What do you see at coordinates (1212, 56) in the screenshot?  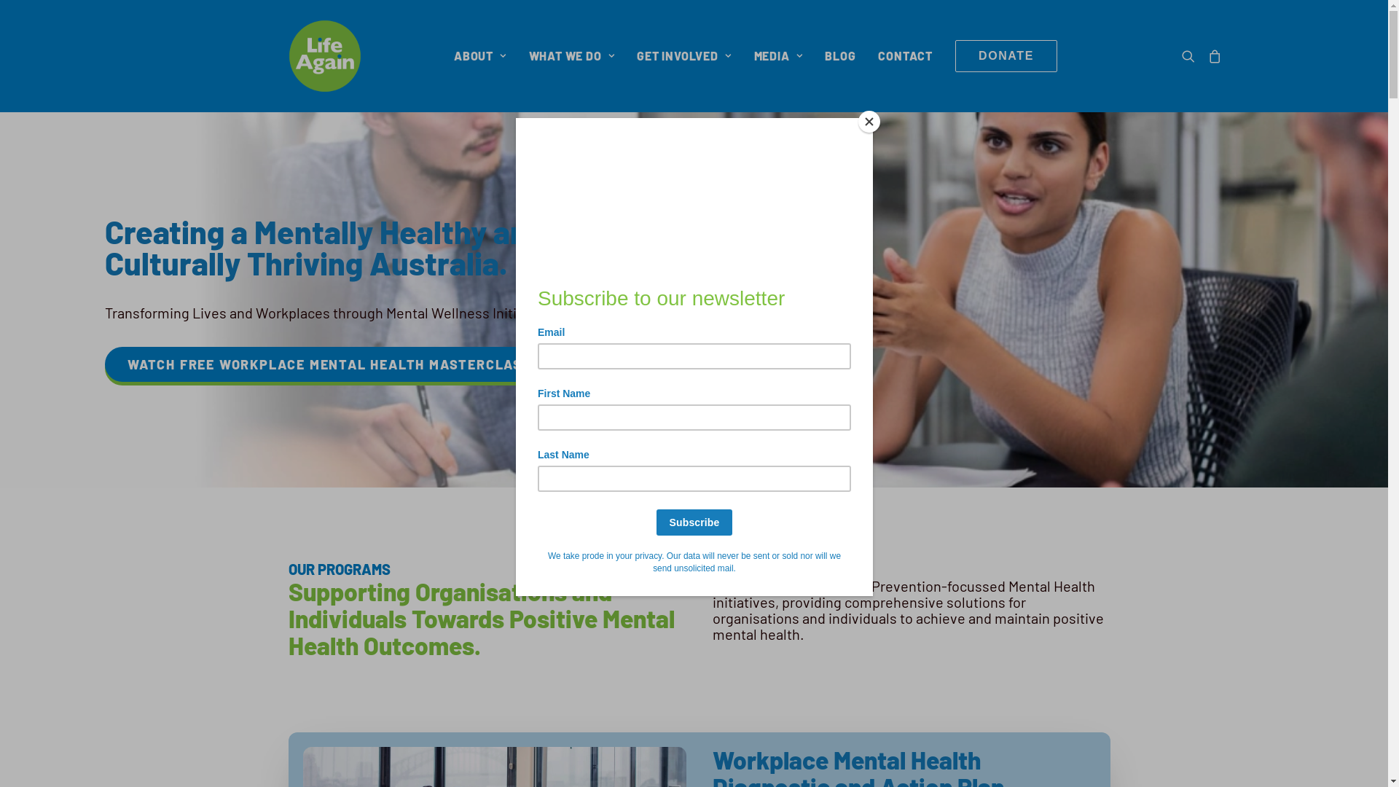 I see `cart` at bounding box center [1212, 56].